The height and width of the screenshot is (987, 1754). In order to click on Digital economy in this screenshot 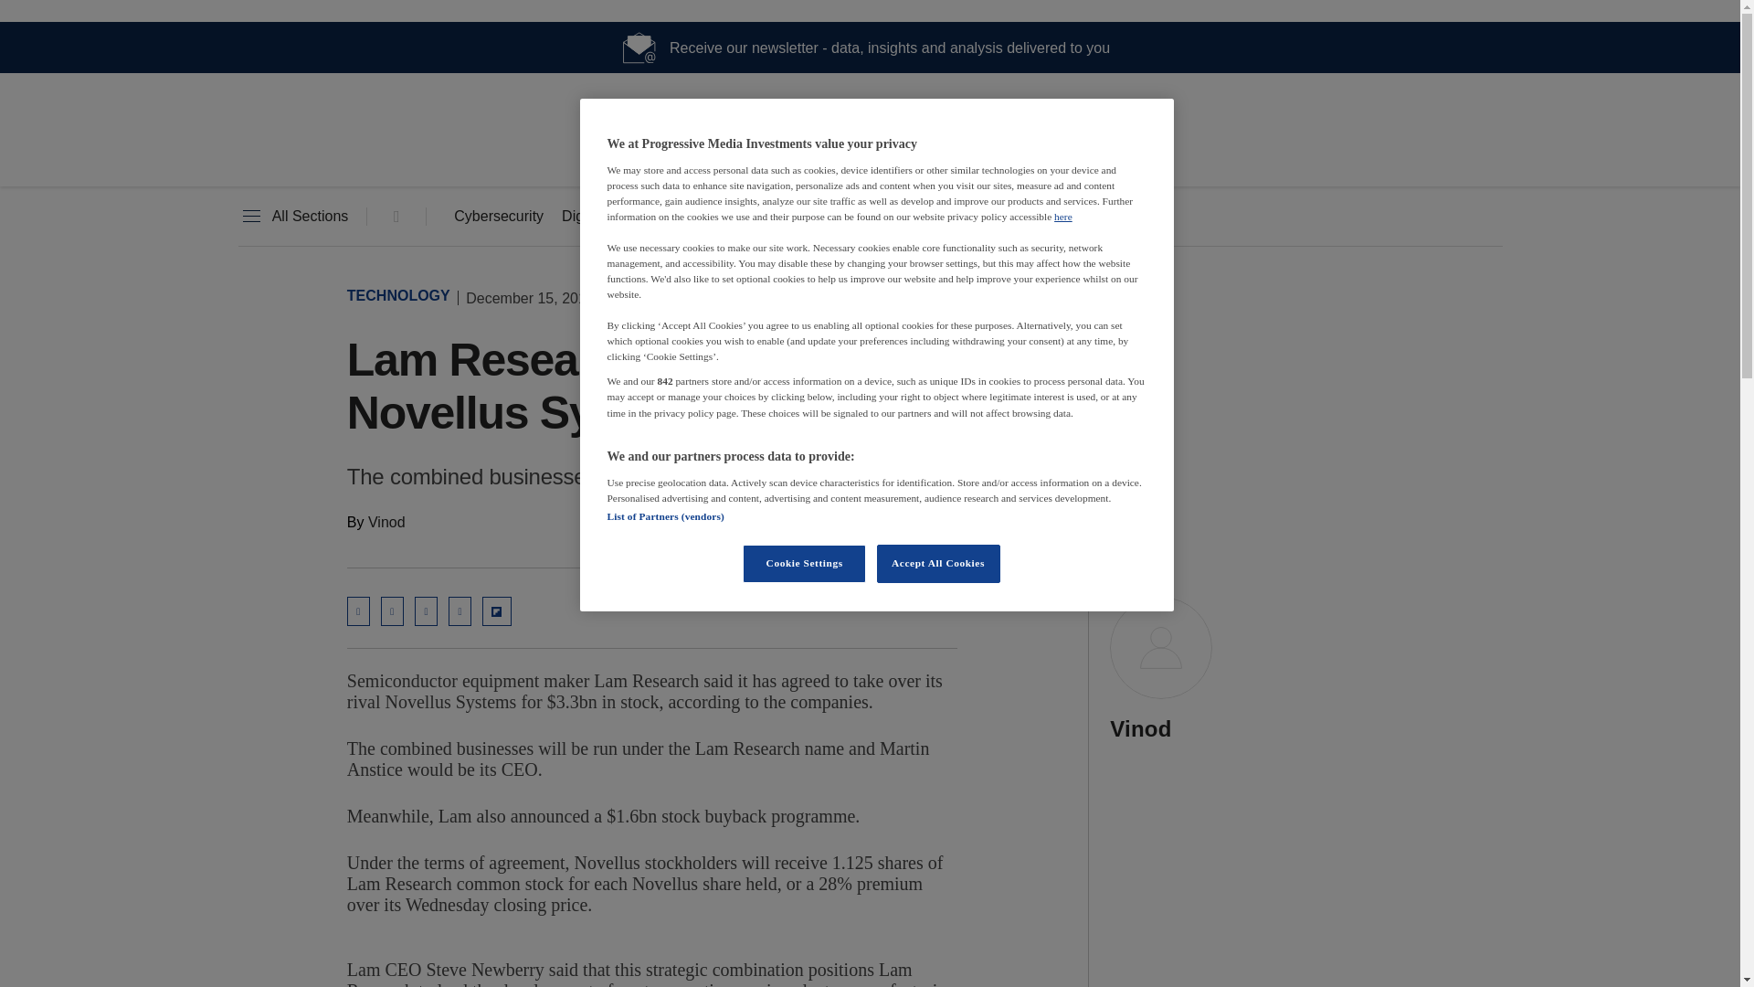, I will do `click(614, 217)`.